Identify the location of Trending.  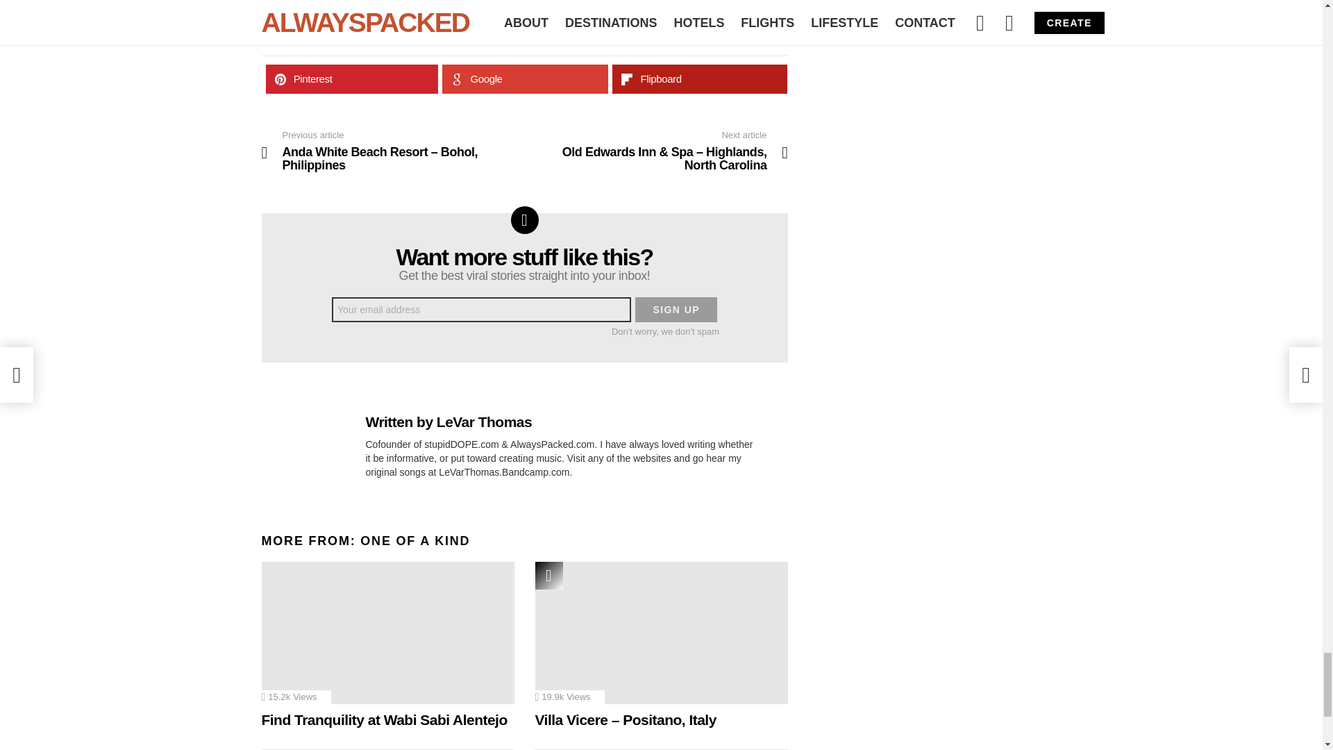
(548, 575).